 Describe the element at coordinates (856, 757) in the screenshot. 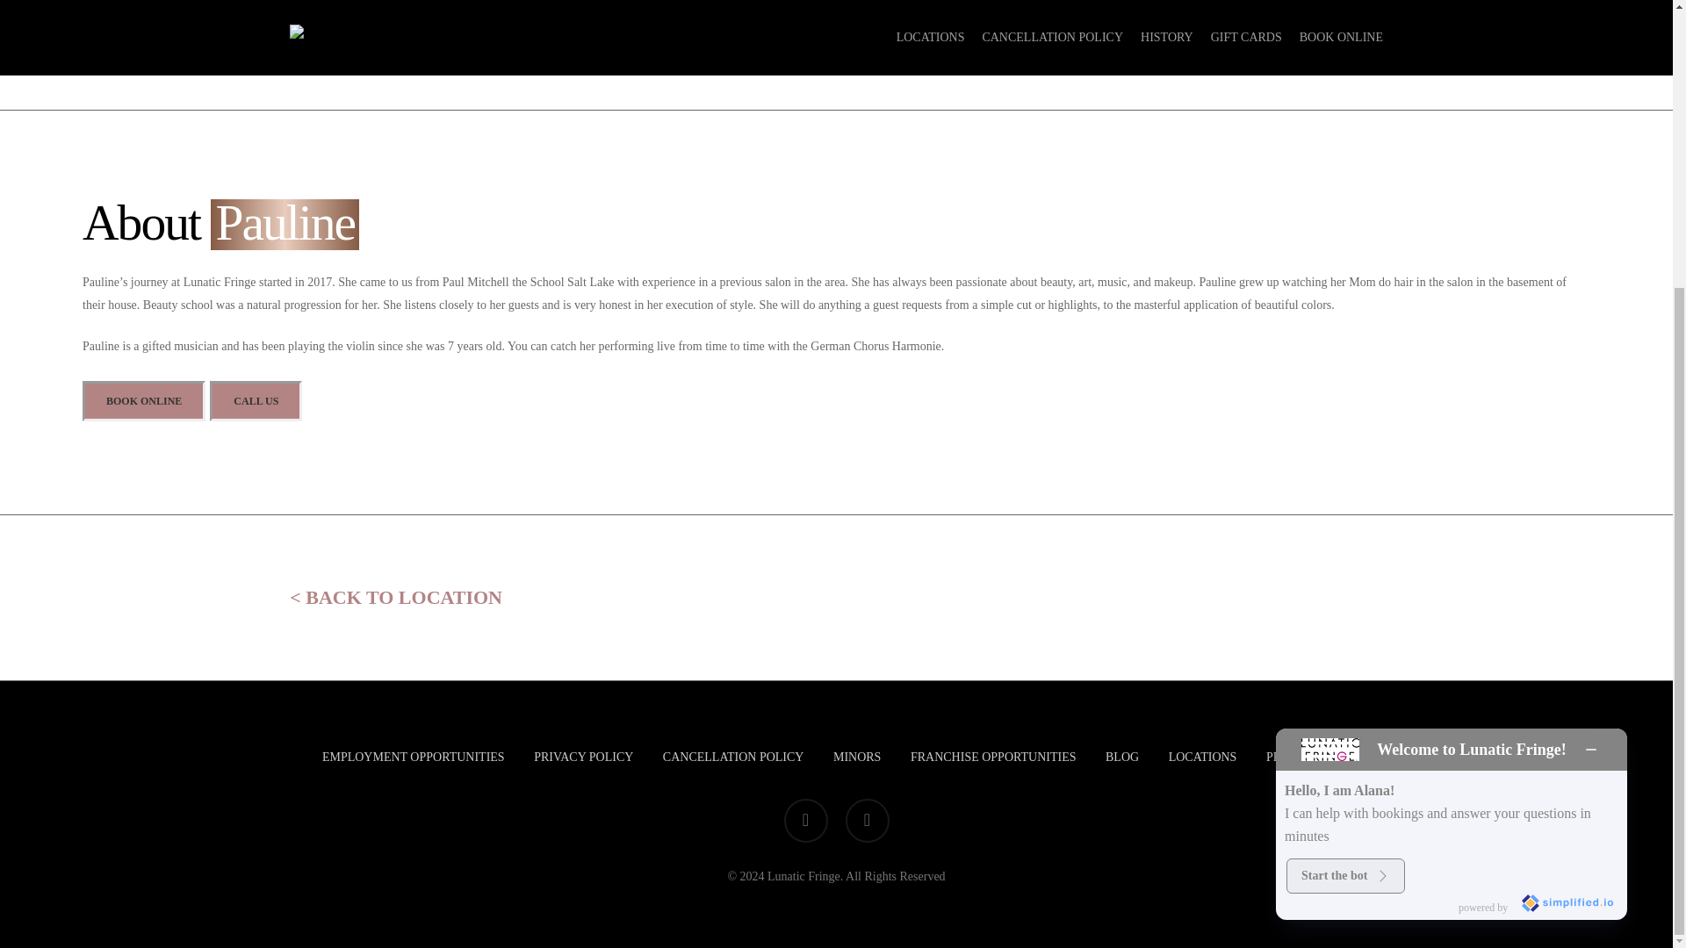

I see `MINORS` at that location.